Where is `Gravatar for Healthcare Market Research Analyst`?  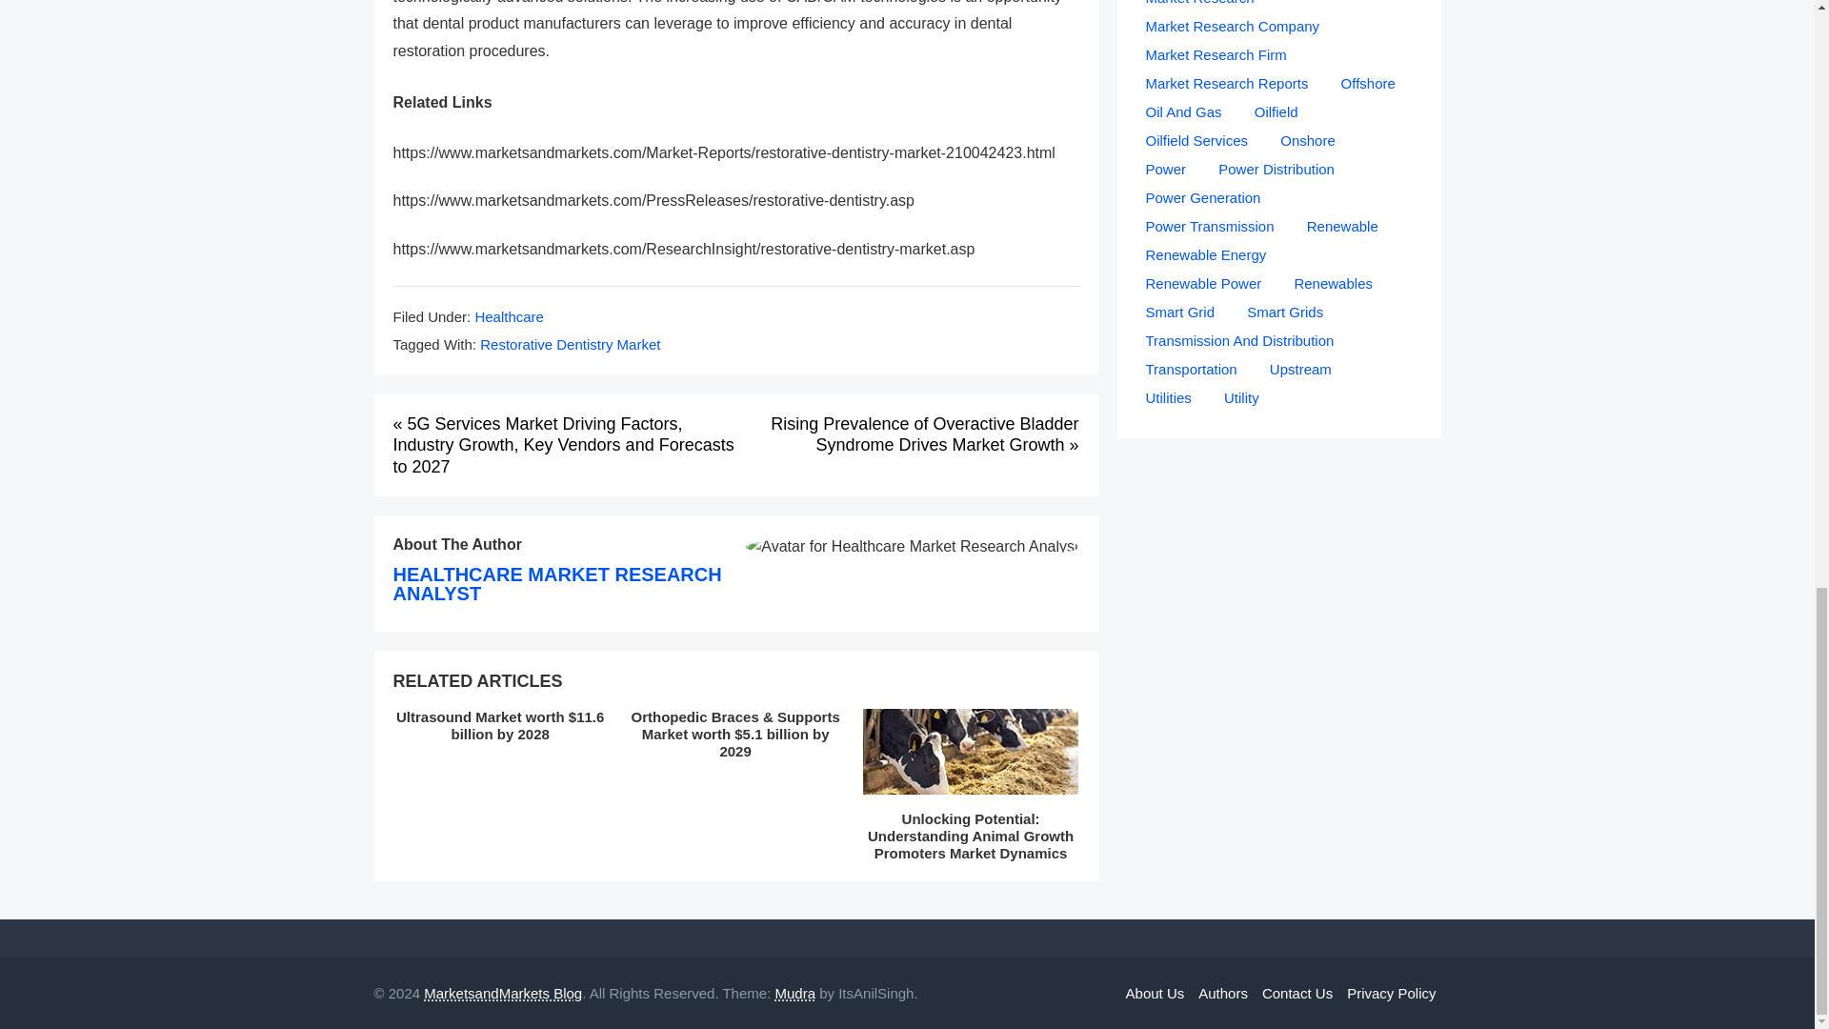
Gravatar for Healthcare Market Research Analyst is located at coordinates (913, 547).